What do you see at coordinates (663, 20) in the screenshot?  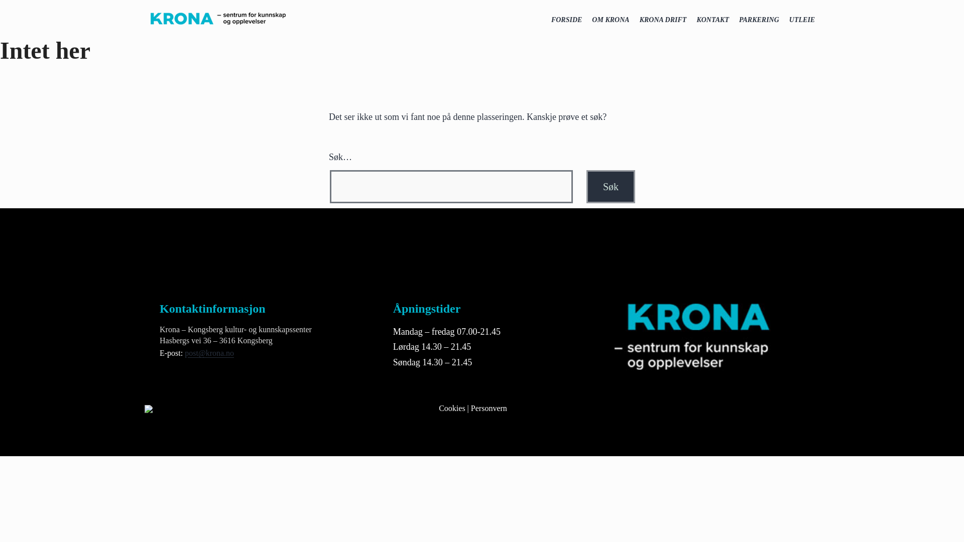 I see `KRONA DRIFT` at bounding box center [663, 20].